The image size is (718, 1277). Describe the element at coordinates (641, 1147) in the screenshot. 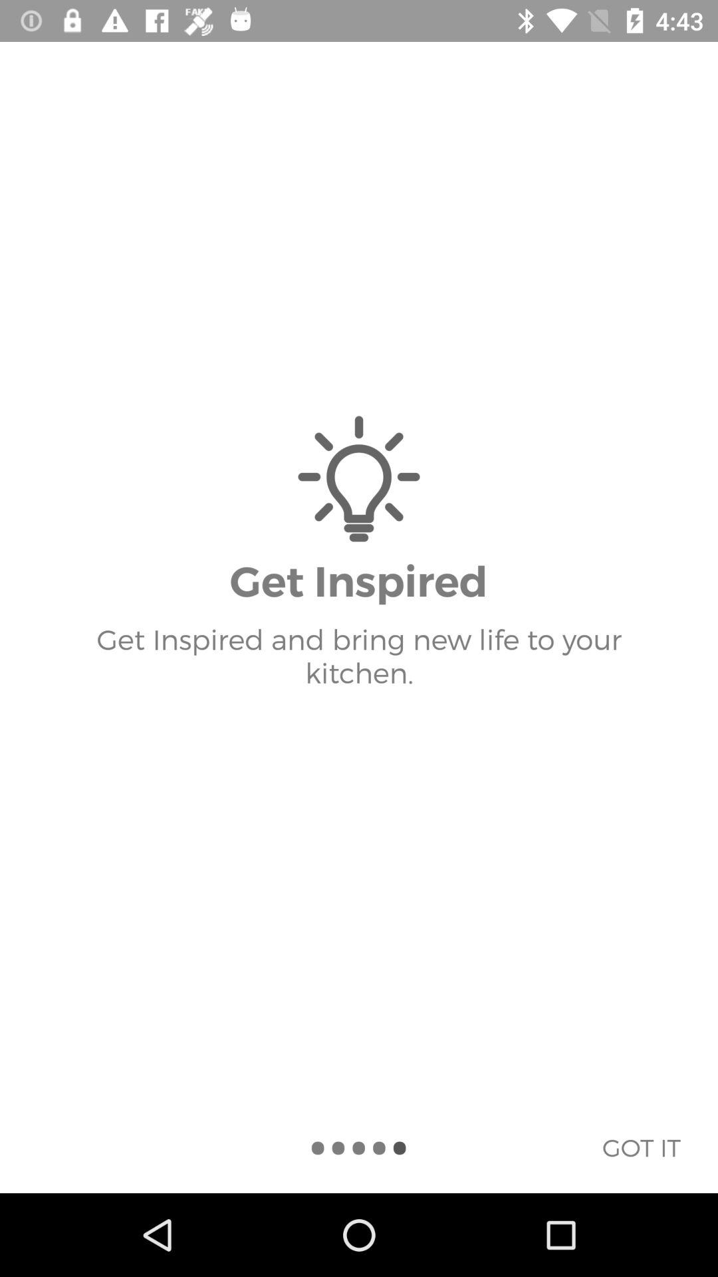

I see `open the got it item` at that location.